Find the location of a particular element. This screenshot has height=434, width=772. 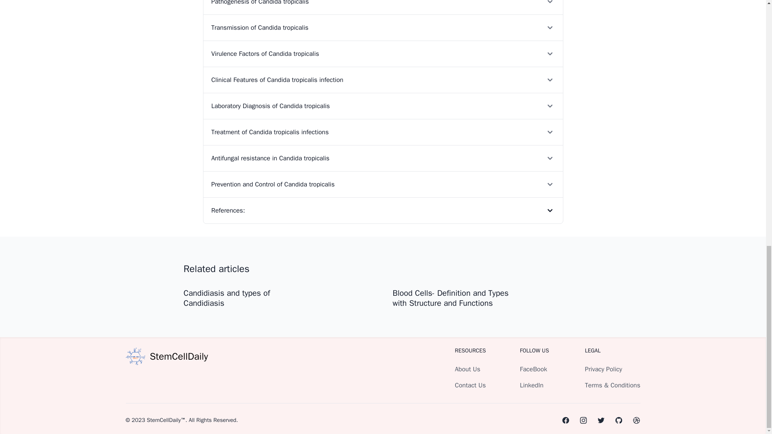

Candidiasis and types of Candidiasis is located at coordinates (226, 298).